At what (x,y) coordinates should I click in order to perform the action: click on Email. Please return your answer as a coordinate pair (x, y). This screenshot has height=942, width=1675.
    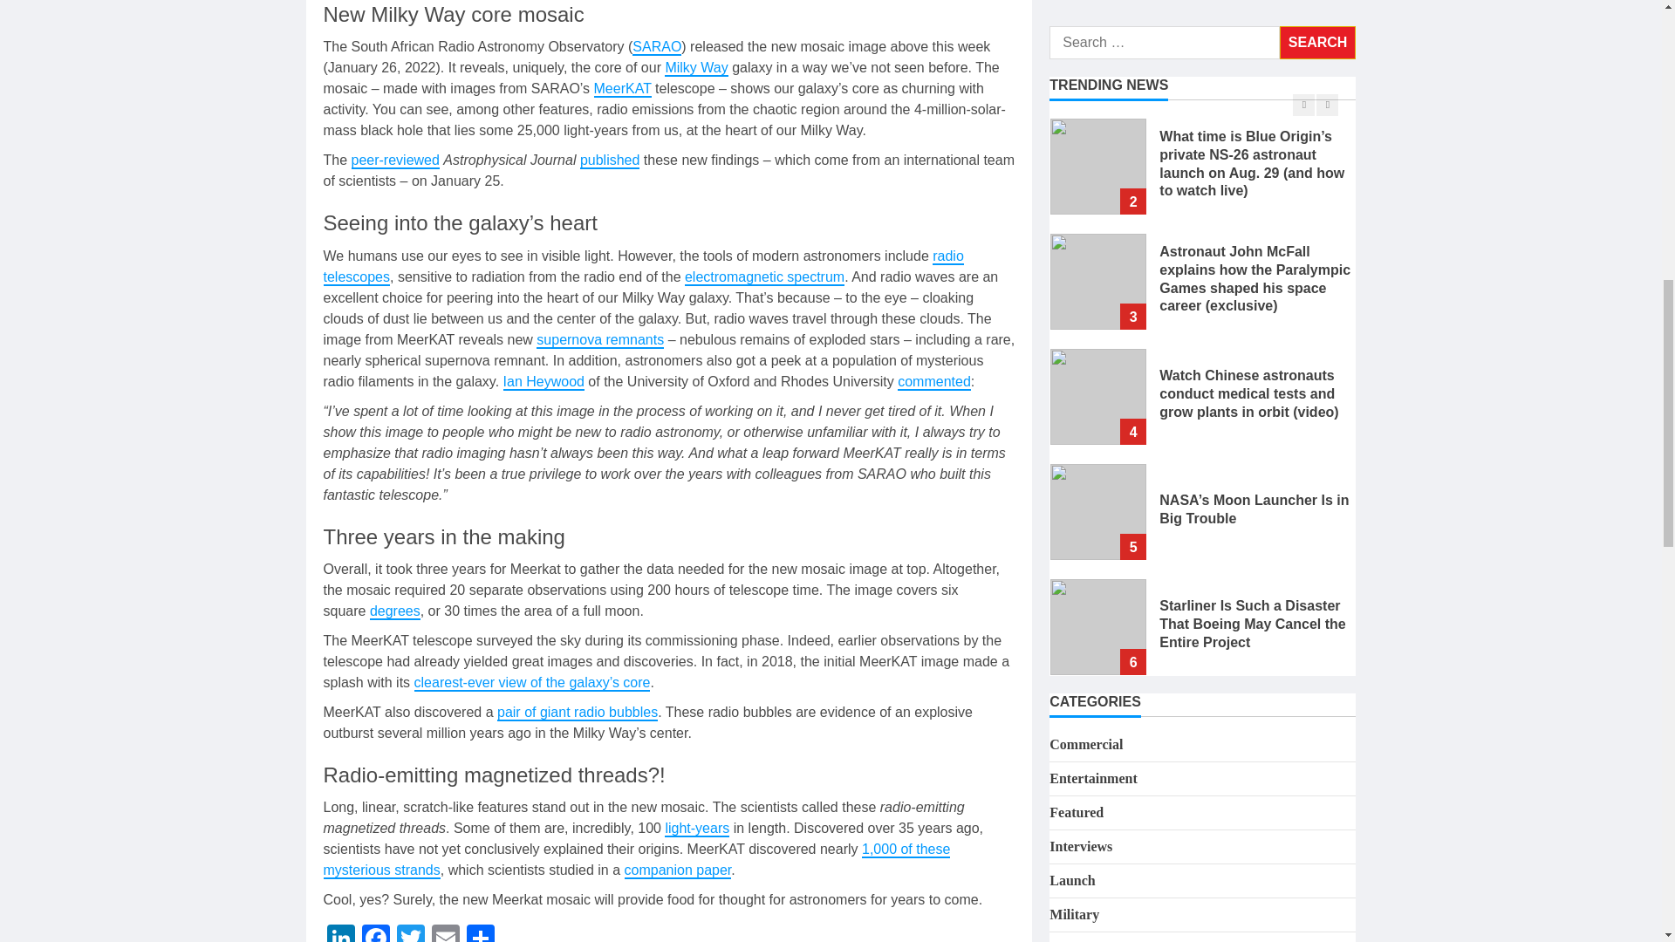
    Looking at the image, I should click on (444, 933).